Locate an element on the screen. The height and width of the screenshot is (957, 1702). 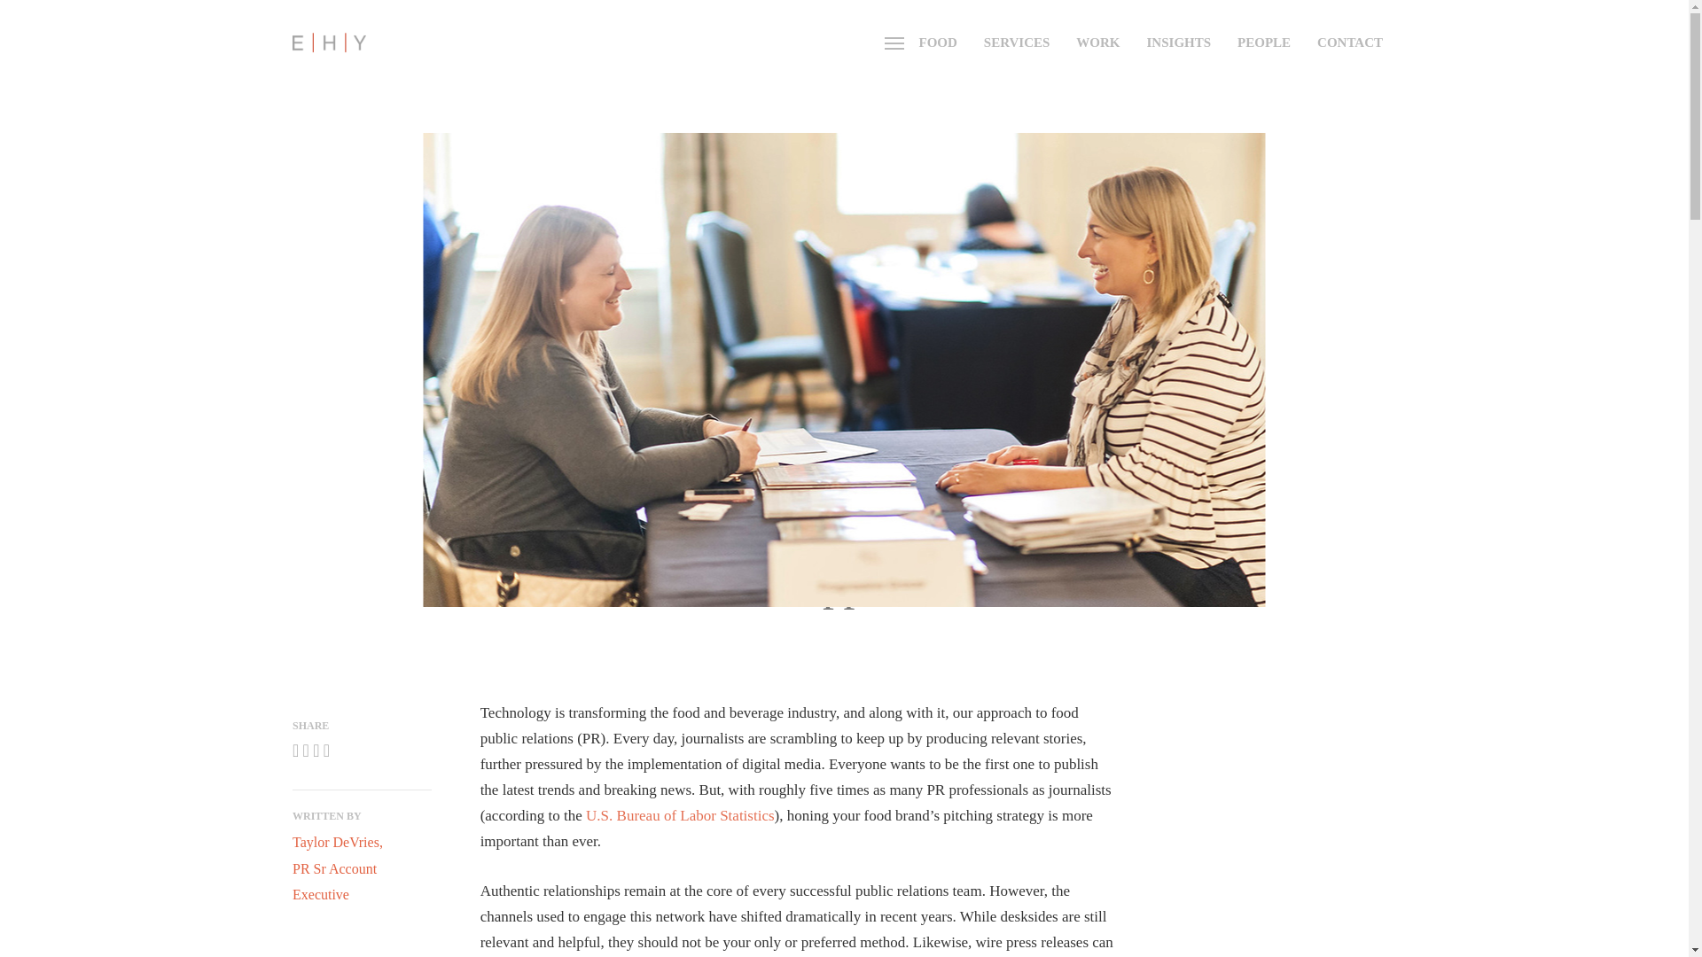
U.S. Bureau of Labor Statistics is located at coordinates (1179, 43).